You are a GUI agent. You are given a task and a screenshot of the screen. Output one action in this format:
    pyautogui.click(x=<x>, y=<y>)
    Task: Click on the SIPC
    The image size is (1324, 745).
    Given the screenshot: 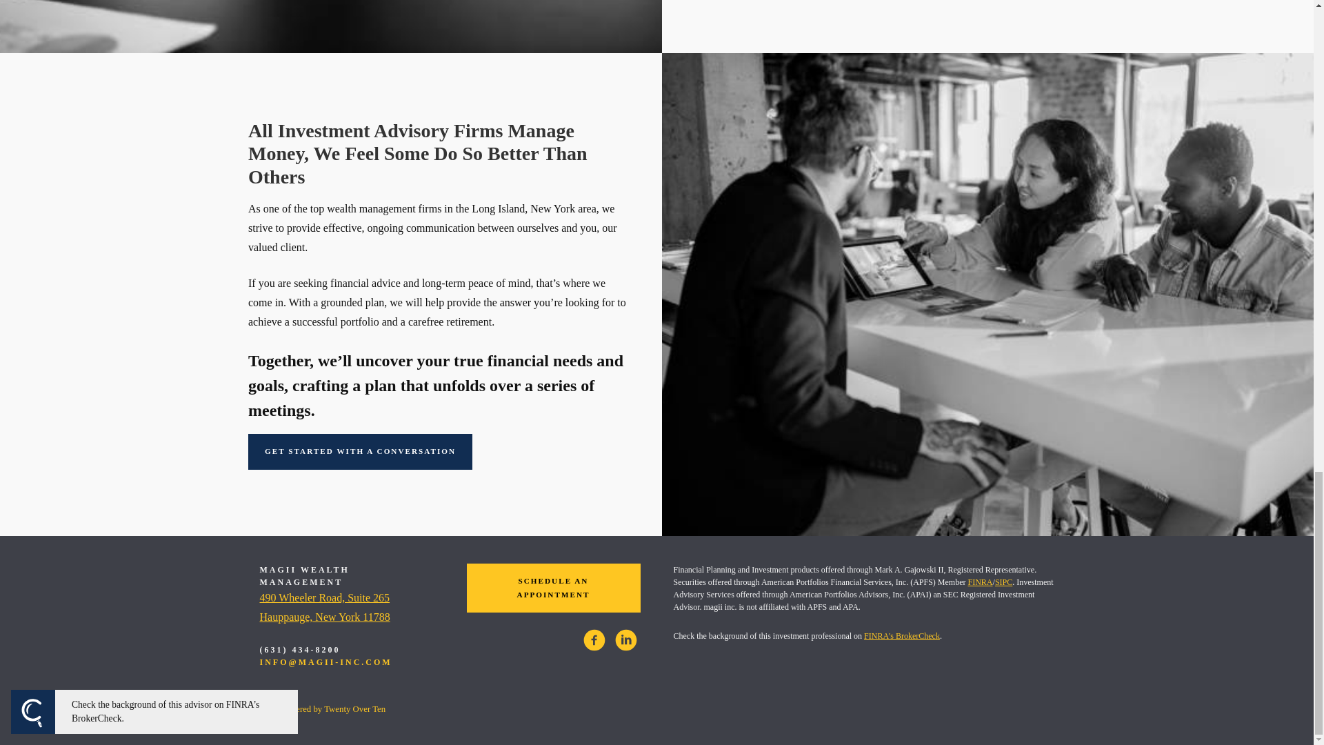 What is the action you would take?
    pyautogui.click(x=360, y=451)
    